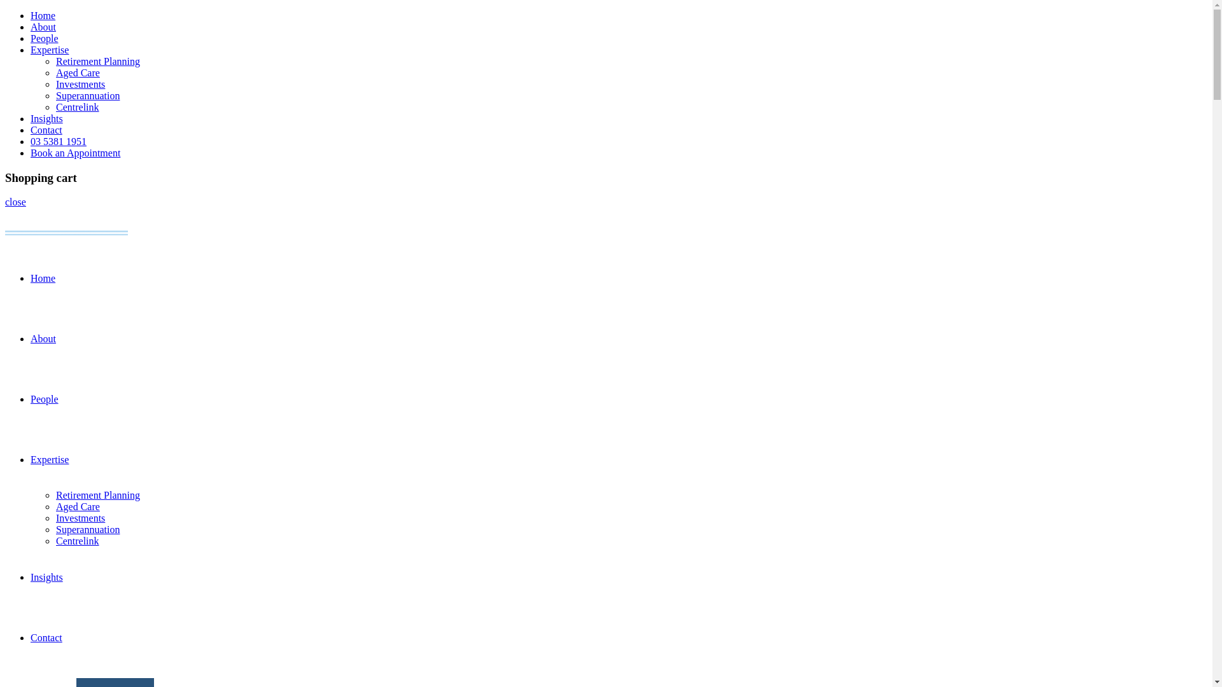  What do you see at coordinates (43, 279) in the screenshot?
I see `Home` at bounding box center [43, 279].